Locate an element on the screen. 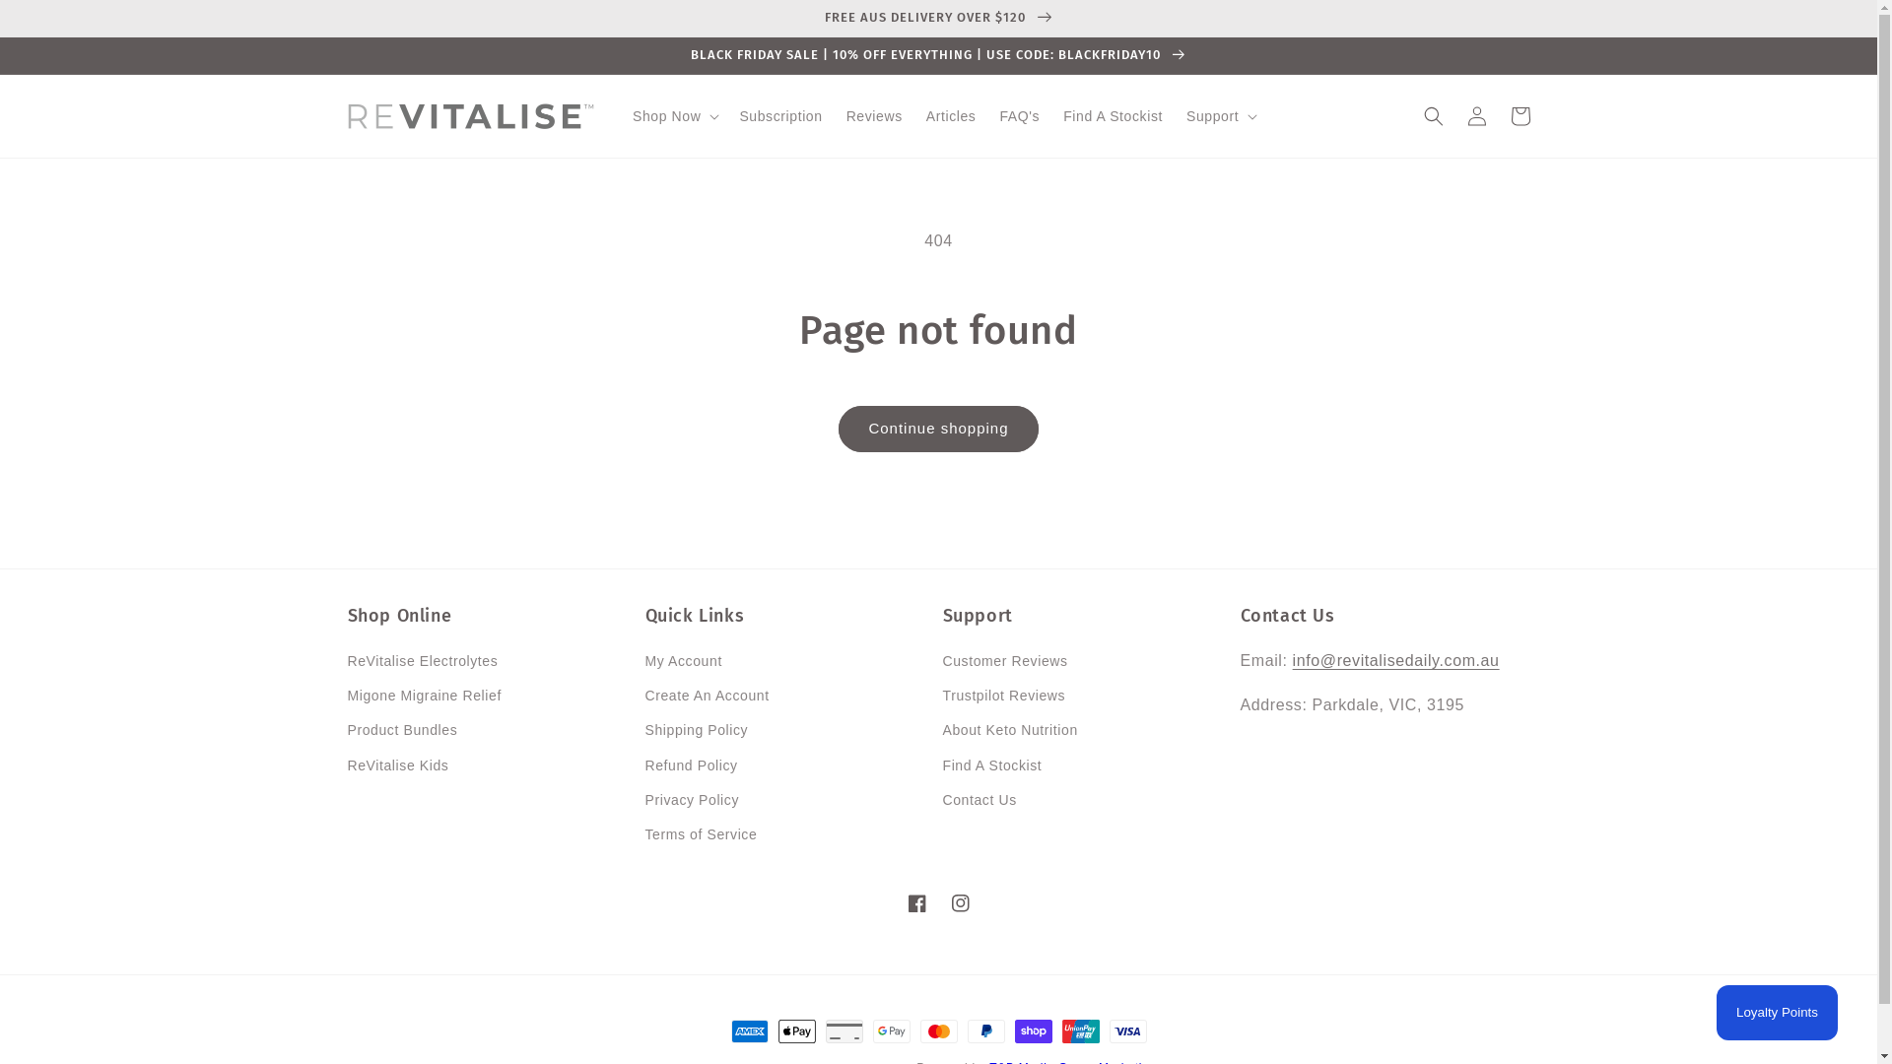 This screenshot has height=1064, width=1892. Customer Reviews is located at coordinates (1005, 664).